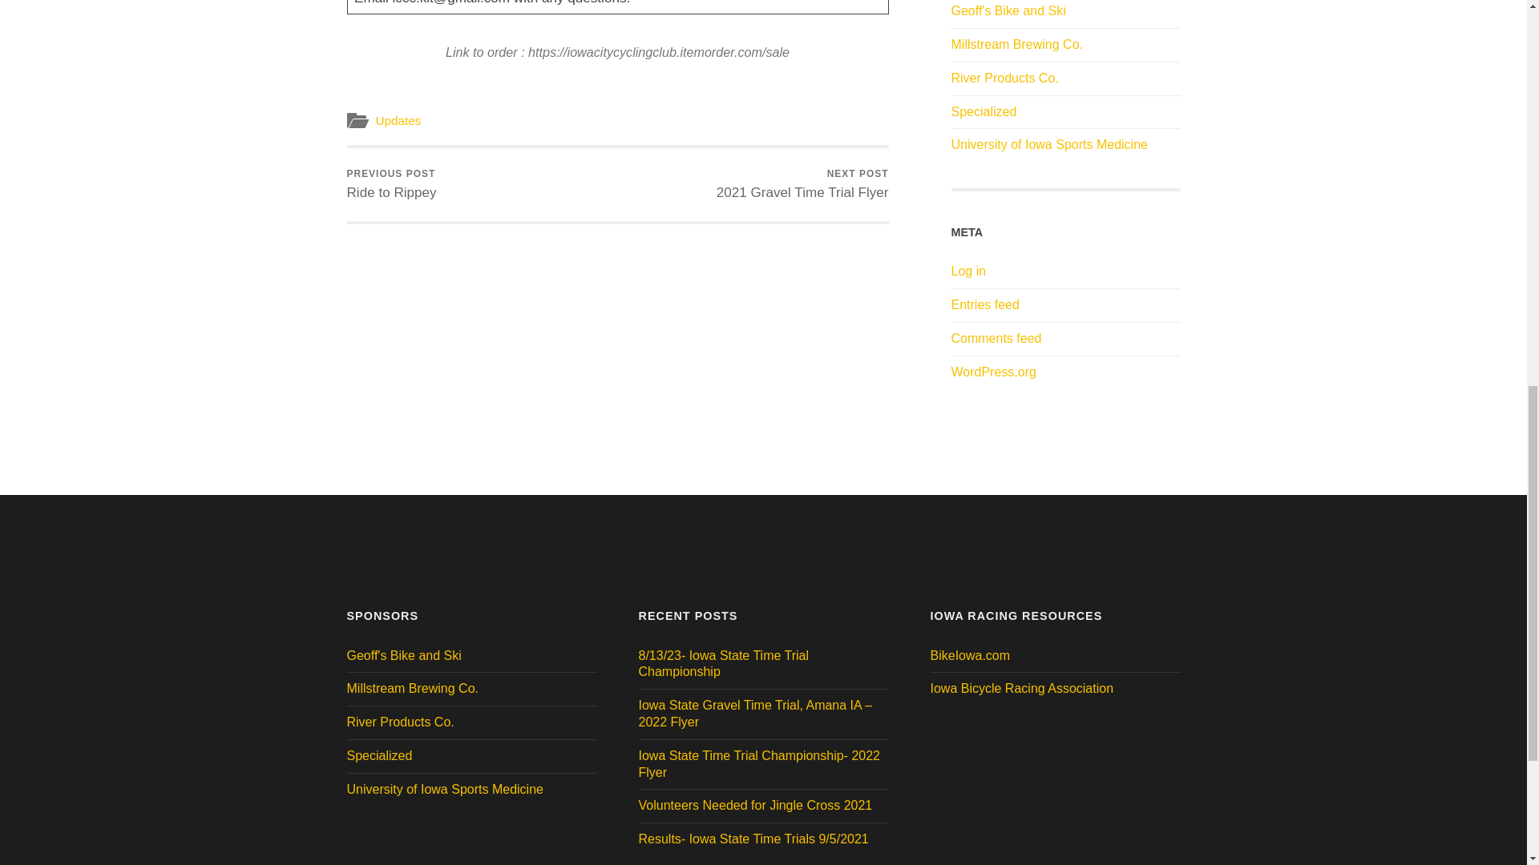 Image resolution: width=1539 pixels, height=865 pixels. What do you see at coordinates (763, 765) in the screenshot?
I see `Iowa State Time Trial Championship- 2022 Flyer` at bounding box center [763, 765].